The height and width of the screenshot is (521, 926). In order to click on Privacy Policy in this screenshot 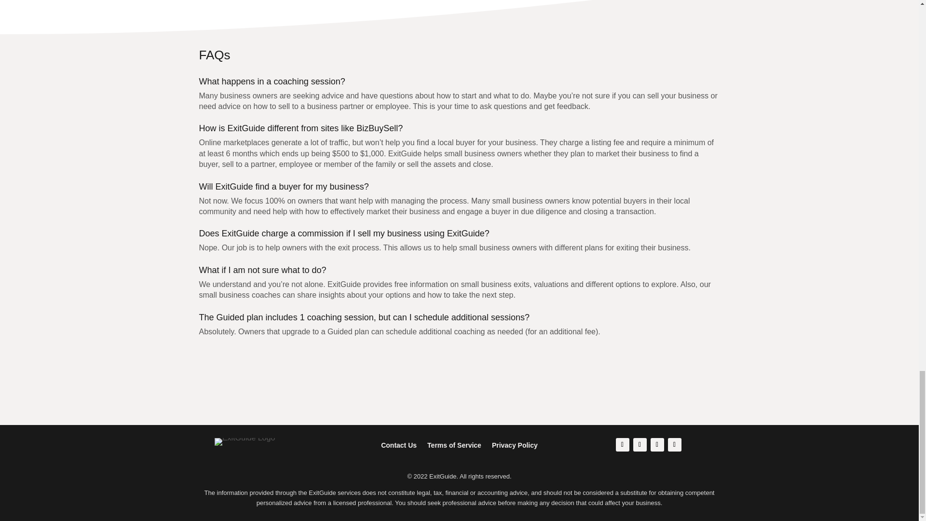, I will do `click(515, 443)`.